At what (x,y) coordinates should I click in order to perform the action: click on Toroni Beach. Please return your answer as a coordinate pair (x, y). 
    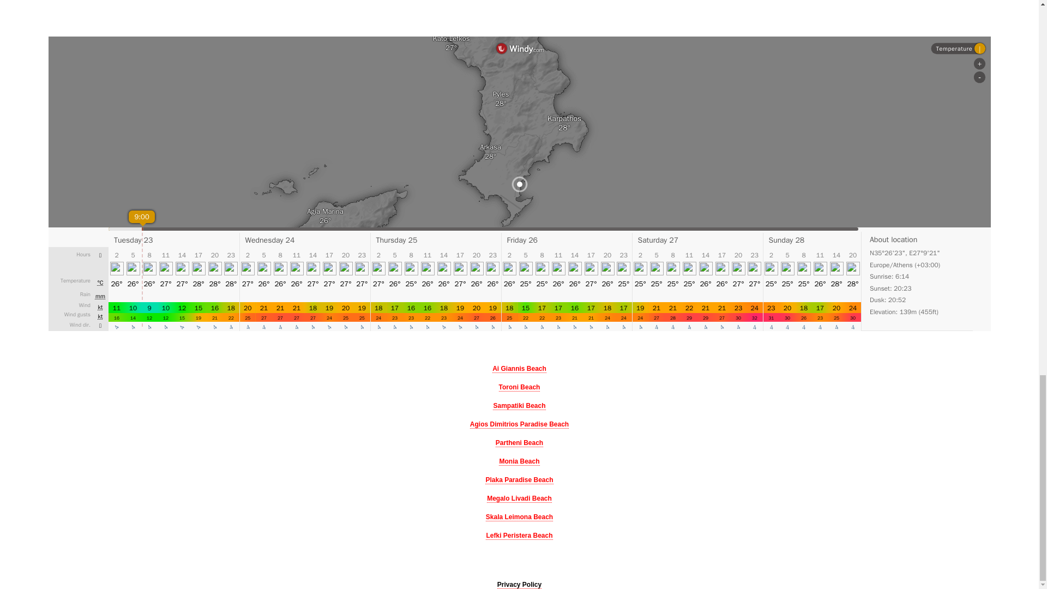
    Looking at the image, I should click on (519, 387).